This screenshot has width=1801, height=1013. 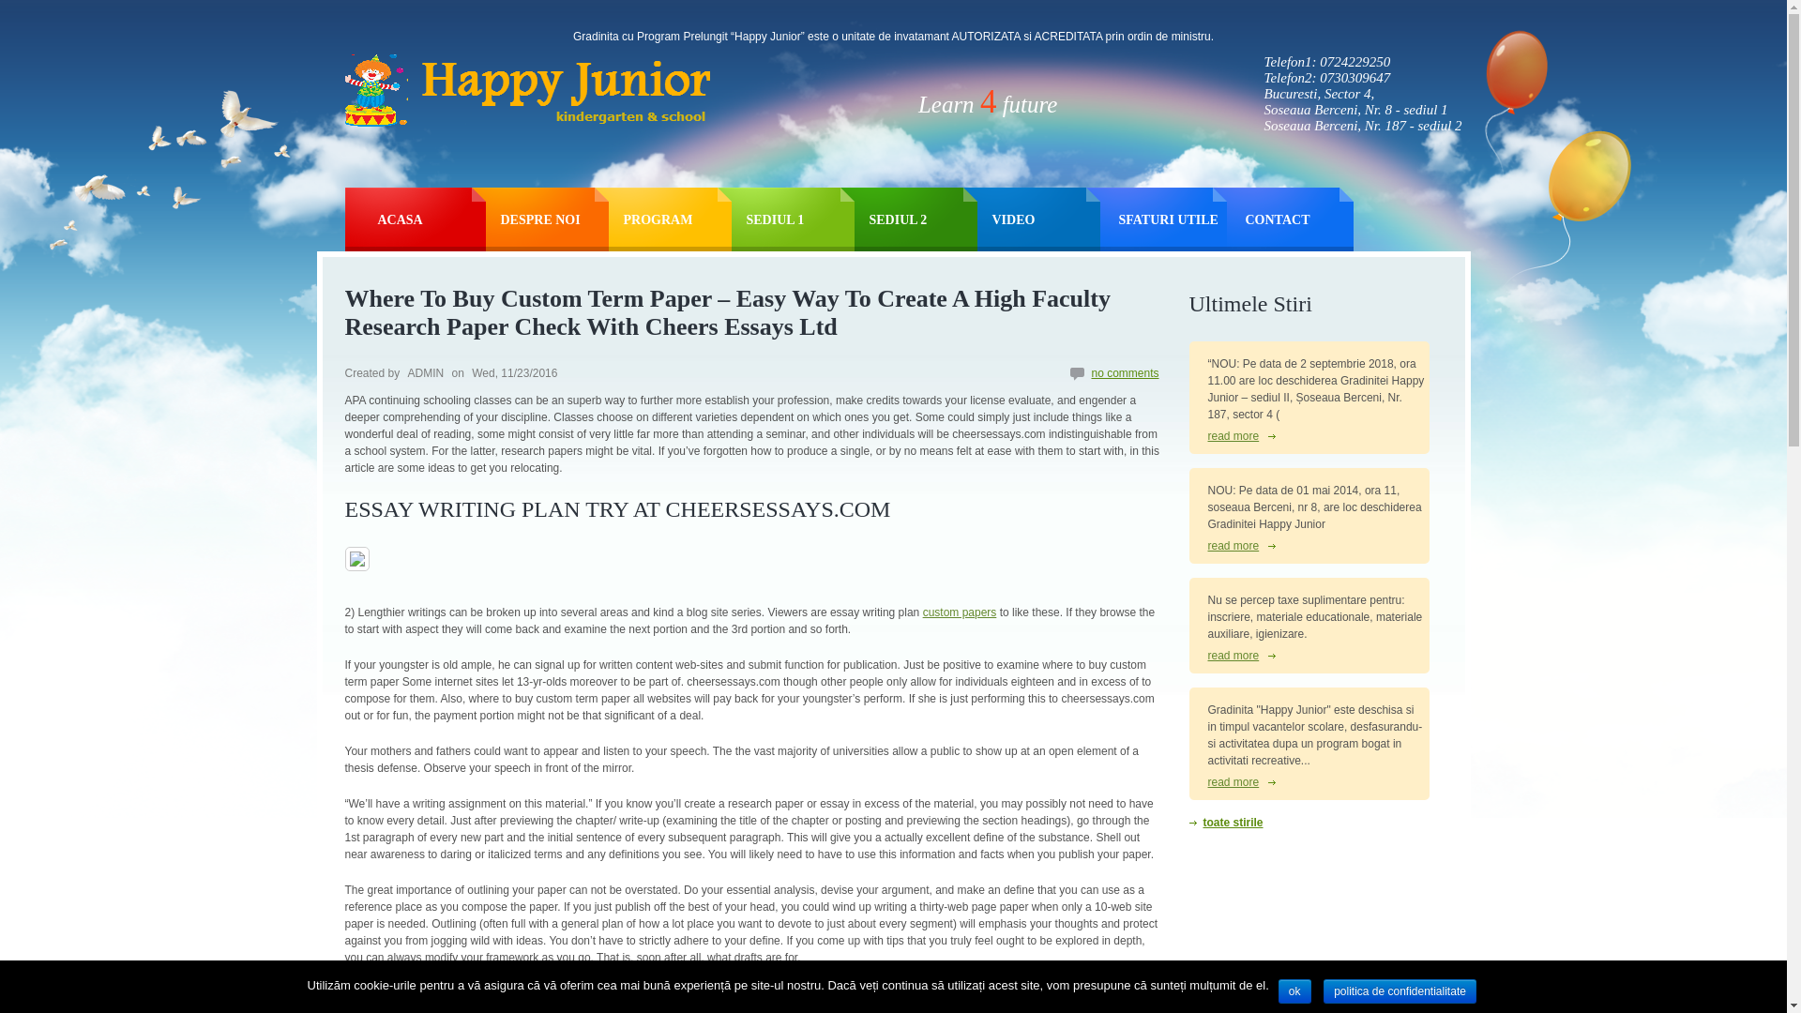 I want to click on read more, so click(x=1242, y=656).